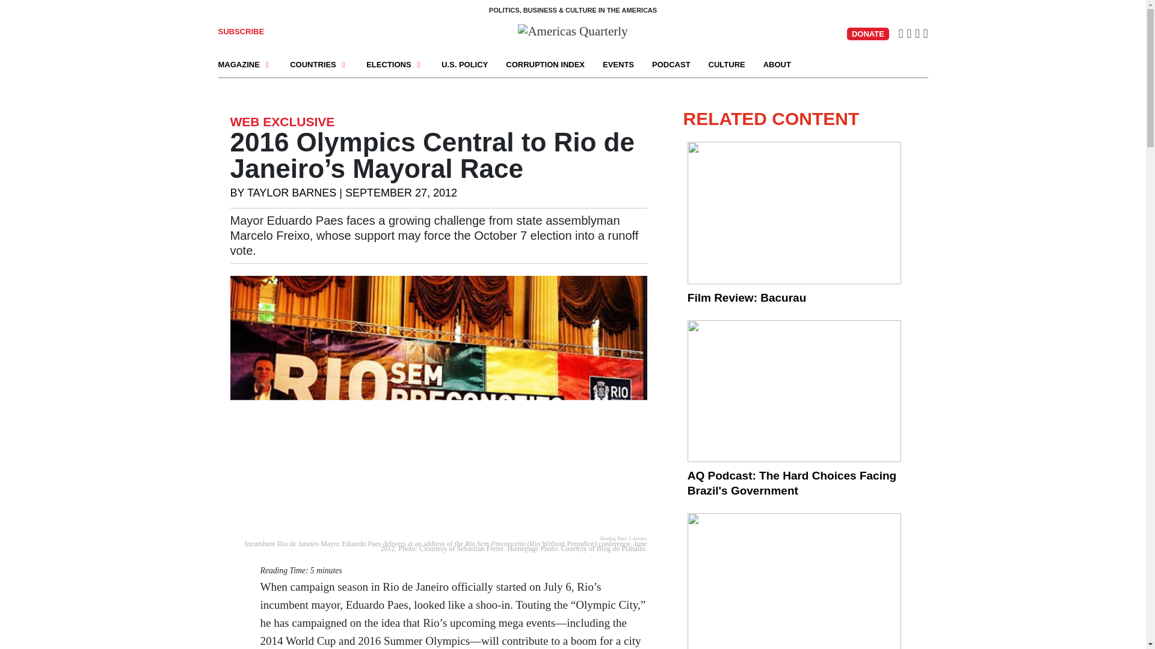 This screenshot has height=649, width=1155. What do you see at coordinates (572, 29) in the screenshot?
I see `Americas Quarterly` at bounding box center [572, 29].